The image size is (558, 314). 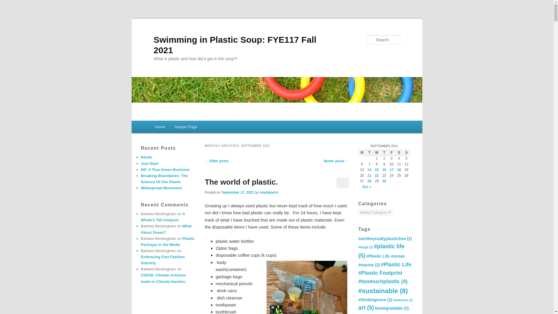 I want to click on Sample Page, so click(x=185, y=127).